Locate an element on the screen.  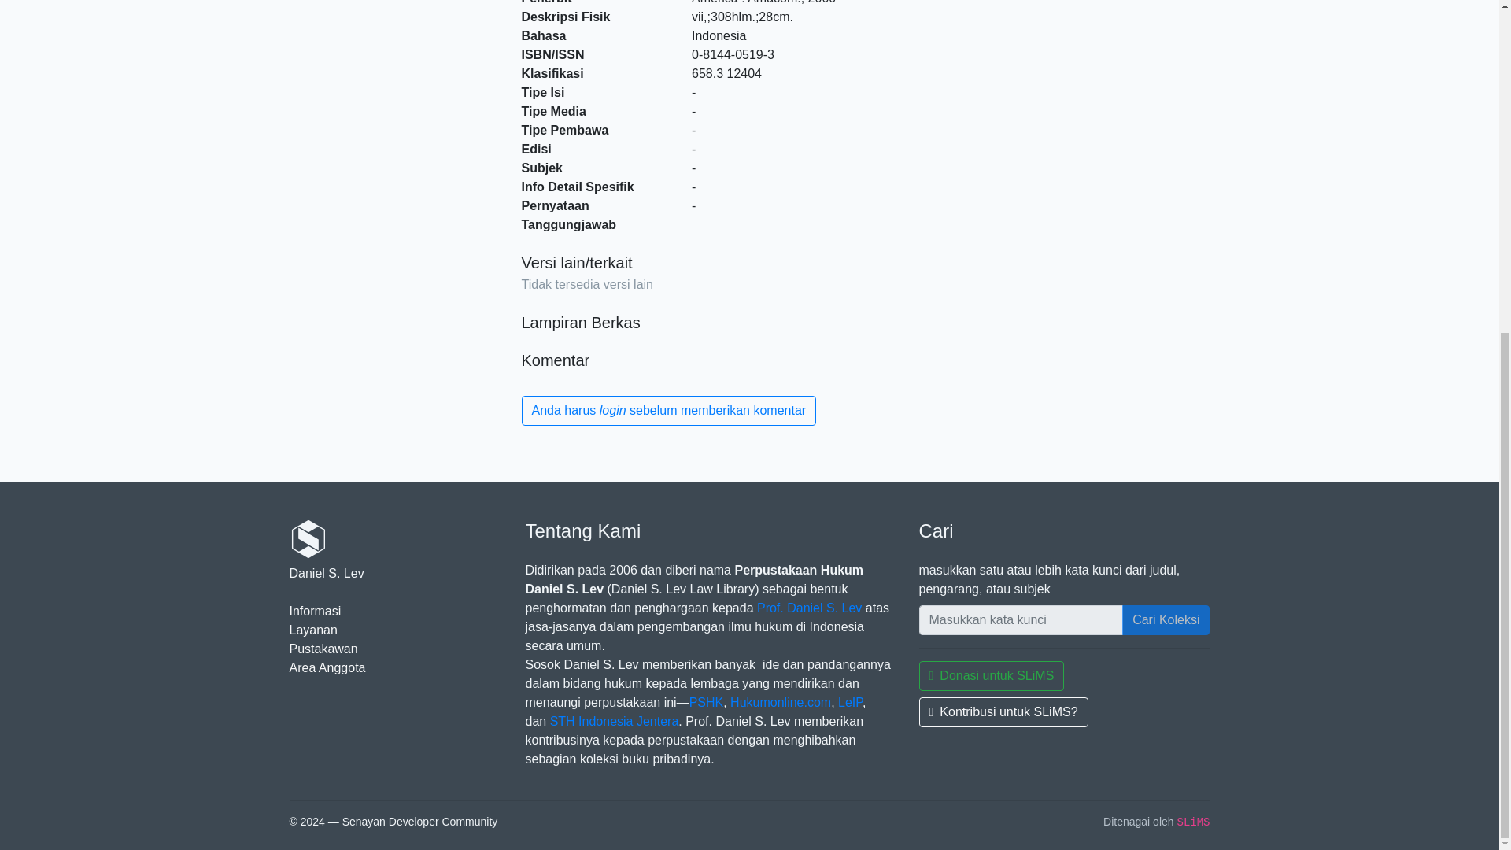
Donasi untuk SLiMS is located at coordinates (992, 676).